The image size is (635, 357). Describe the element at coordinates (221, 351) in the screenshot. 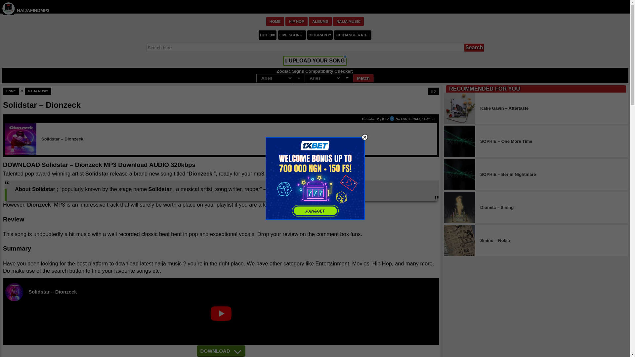

I see `DOWNLOAD` at that location.